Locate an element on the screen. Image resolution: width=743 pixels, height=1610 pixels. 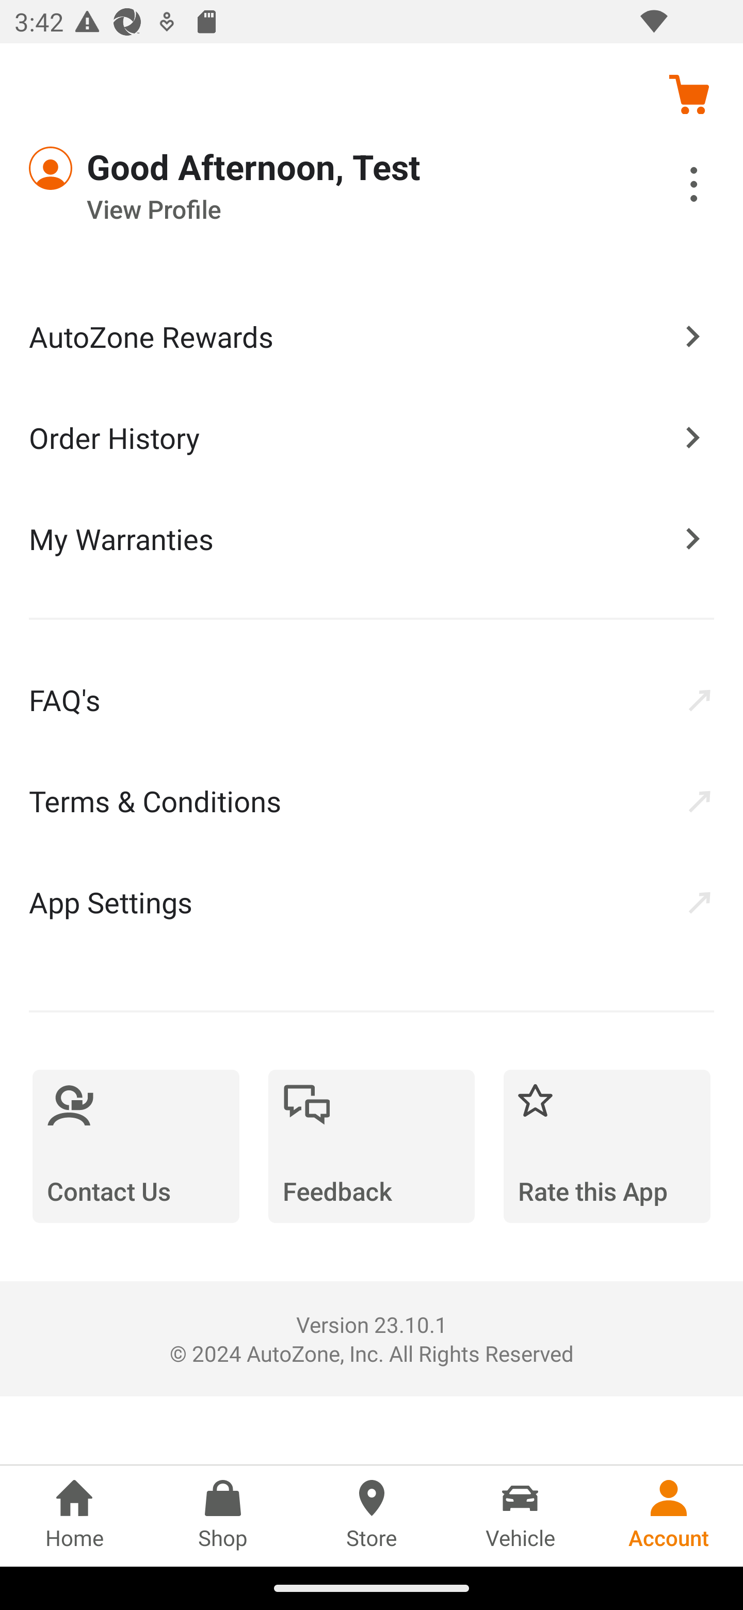
Contact Us is located at coordinates (136, 1146).